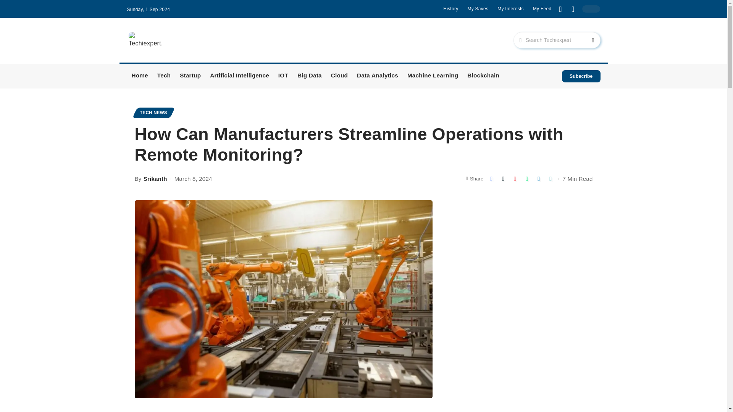 The image size is (733, 412). I want to click on My Feed, so click(542, 8).